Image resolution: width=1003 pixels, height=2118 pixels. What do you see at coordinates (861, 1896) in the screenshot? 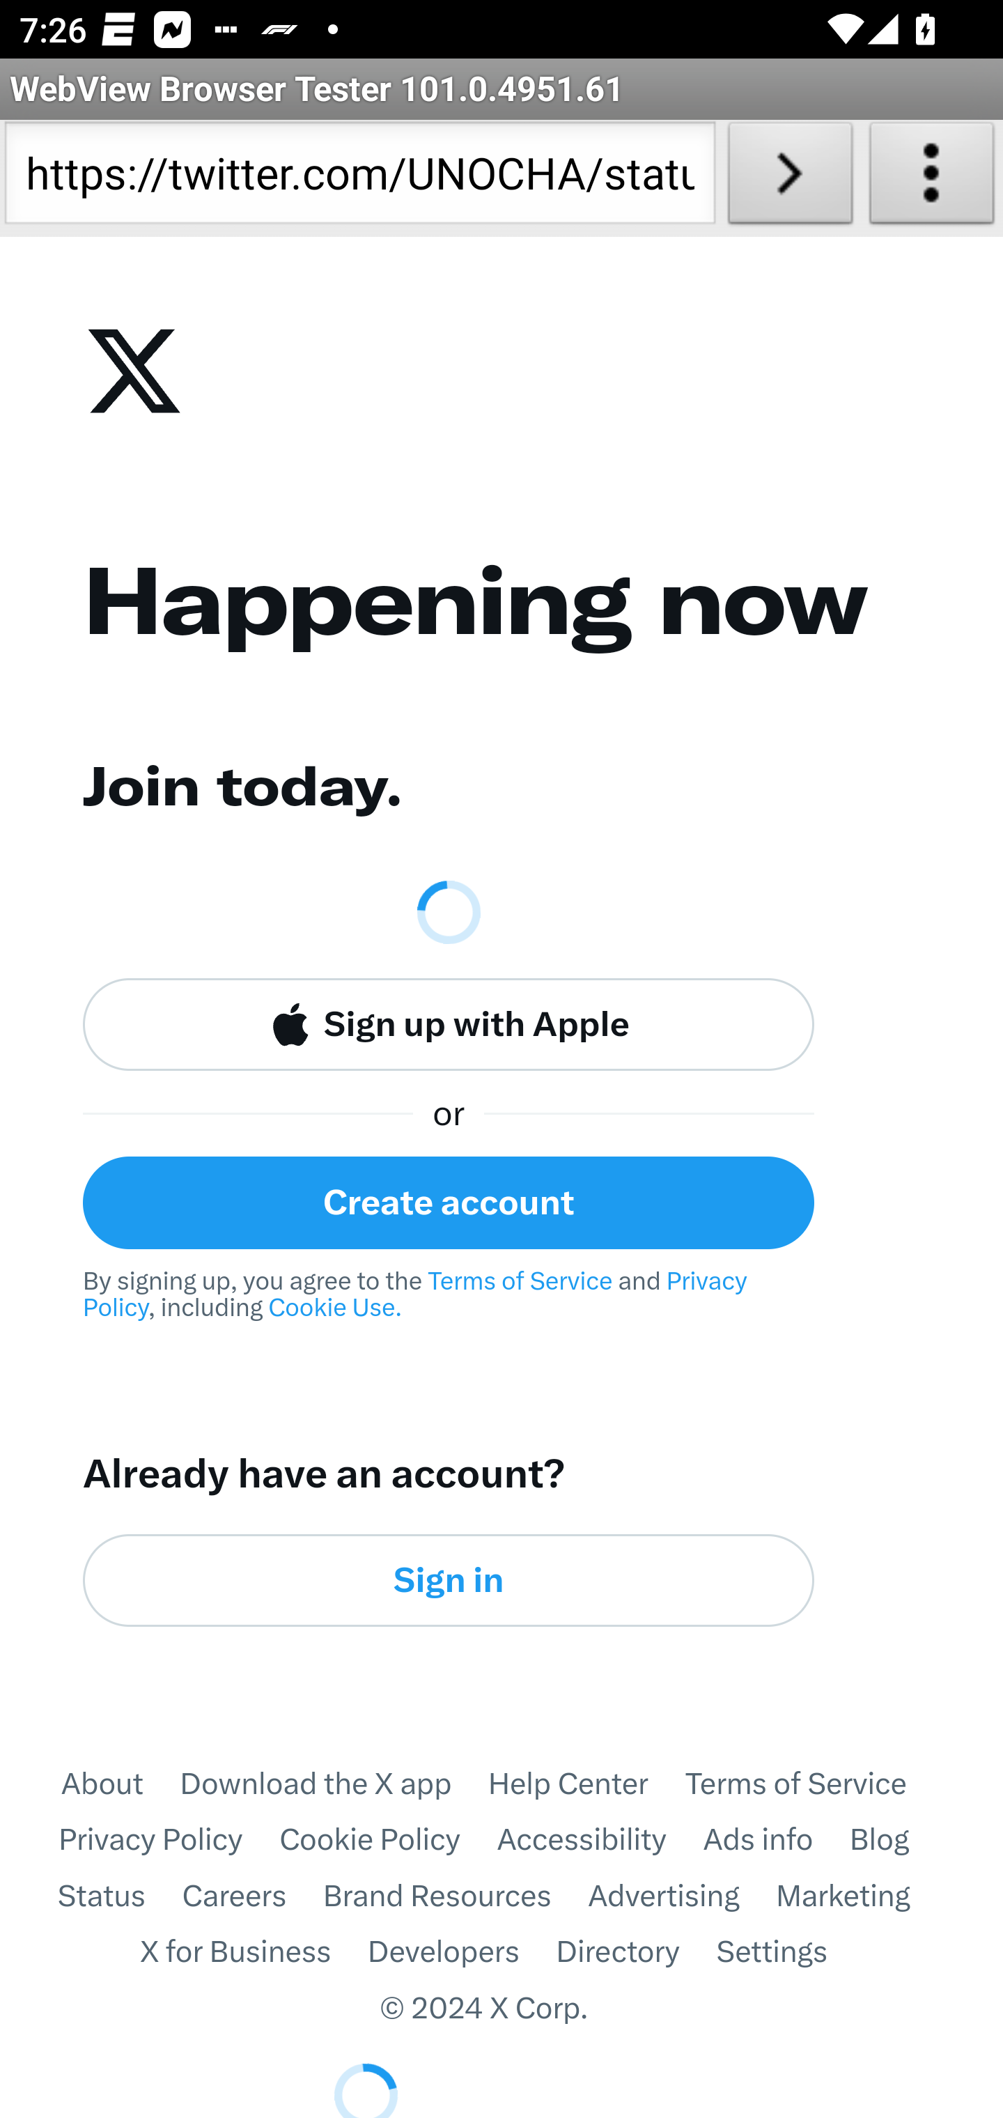
I see `Marketing` at bounding box center [861, 1896].